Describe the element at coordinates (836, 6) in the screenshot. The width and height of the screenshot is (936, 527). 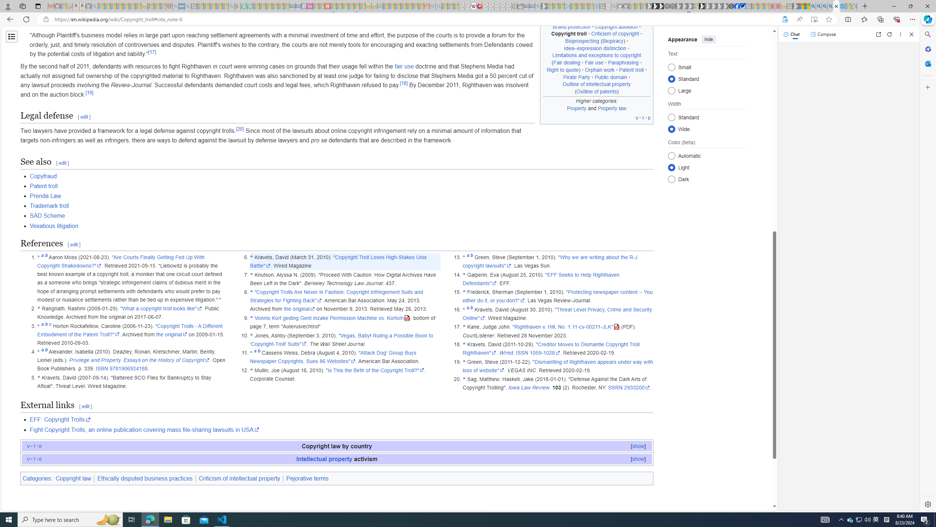
I see `Copyright troll - Wikipedia` at that location.